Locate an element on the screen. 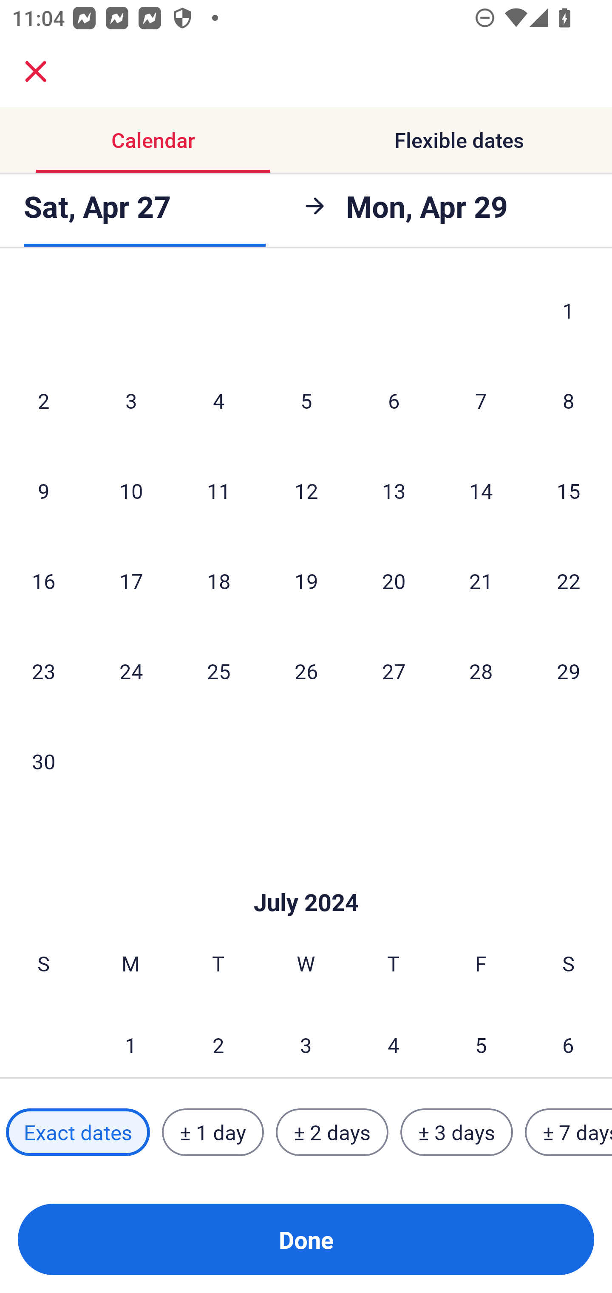  Done is located at coordinates (306, 1239).